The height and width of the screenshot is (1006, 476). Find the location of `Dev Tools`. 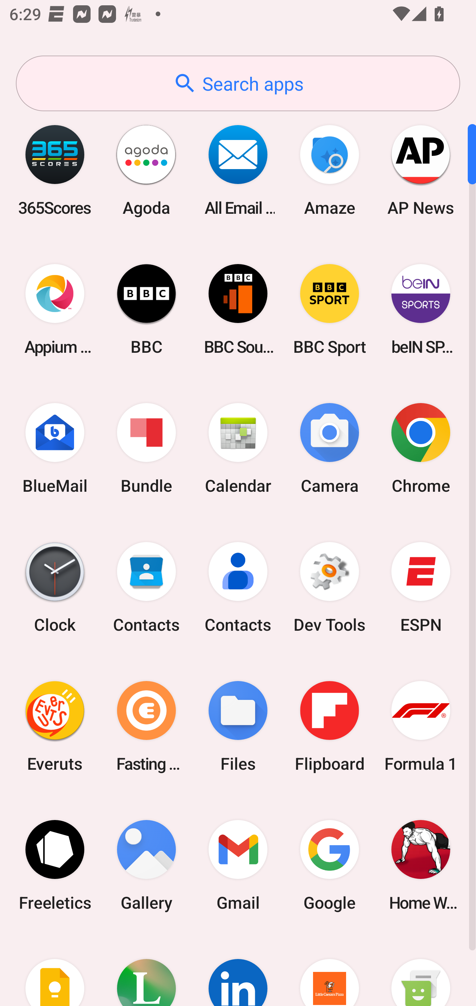

Dev Tools is located at coordinates (329, 587).